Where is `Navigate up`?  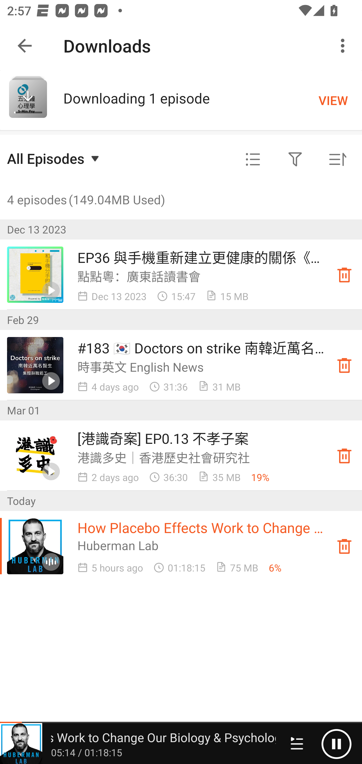 Navigate up is located at coordinates (25, 46).